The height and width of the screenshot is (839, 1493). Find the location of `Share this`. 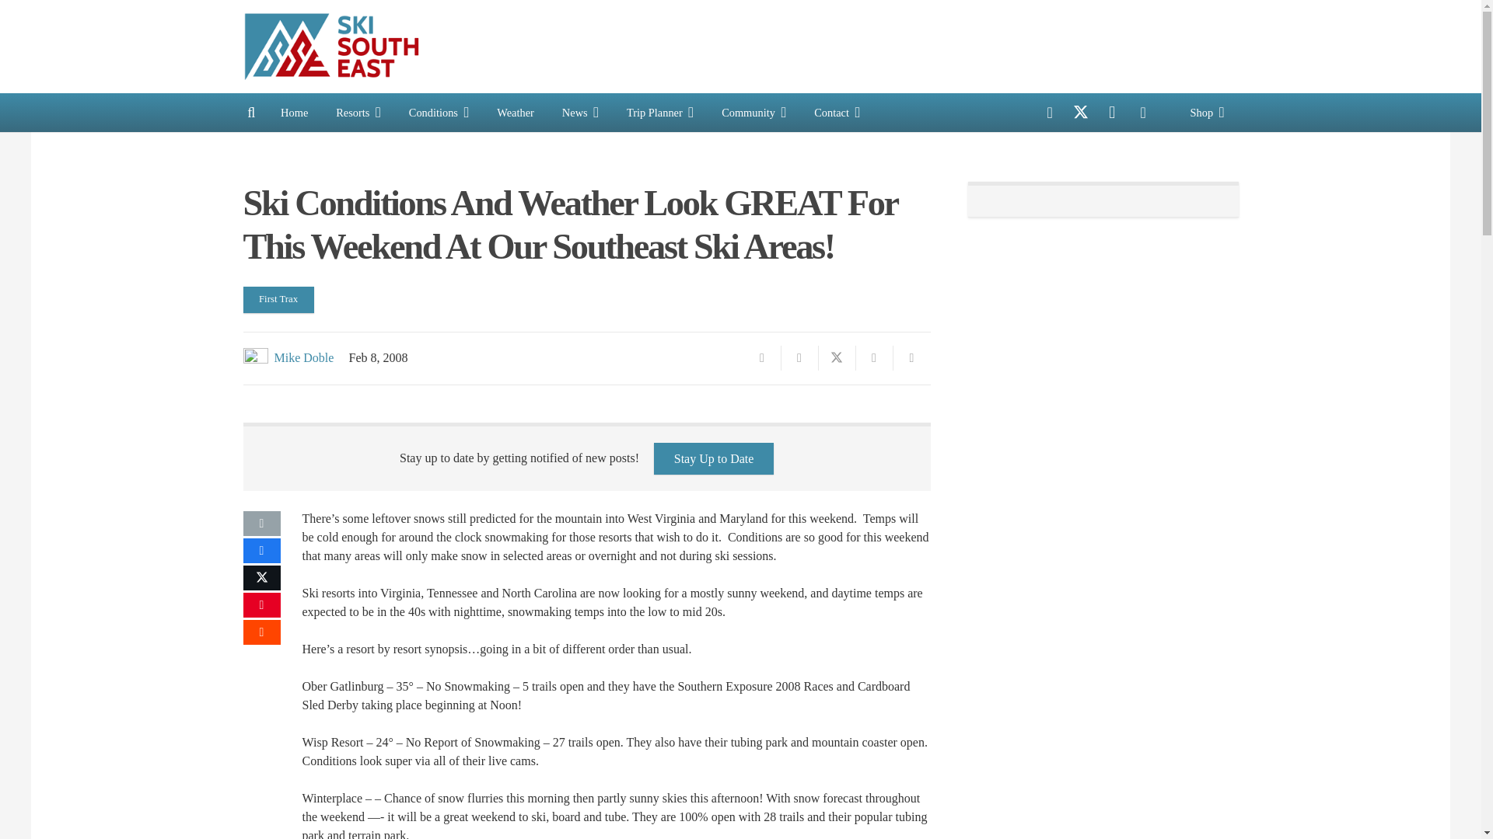

Share this is located at coordinates (799, 357).